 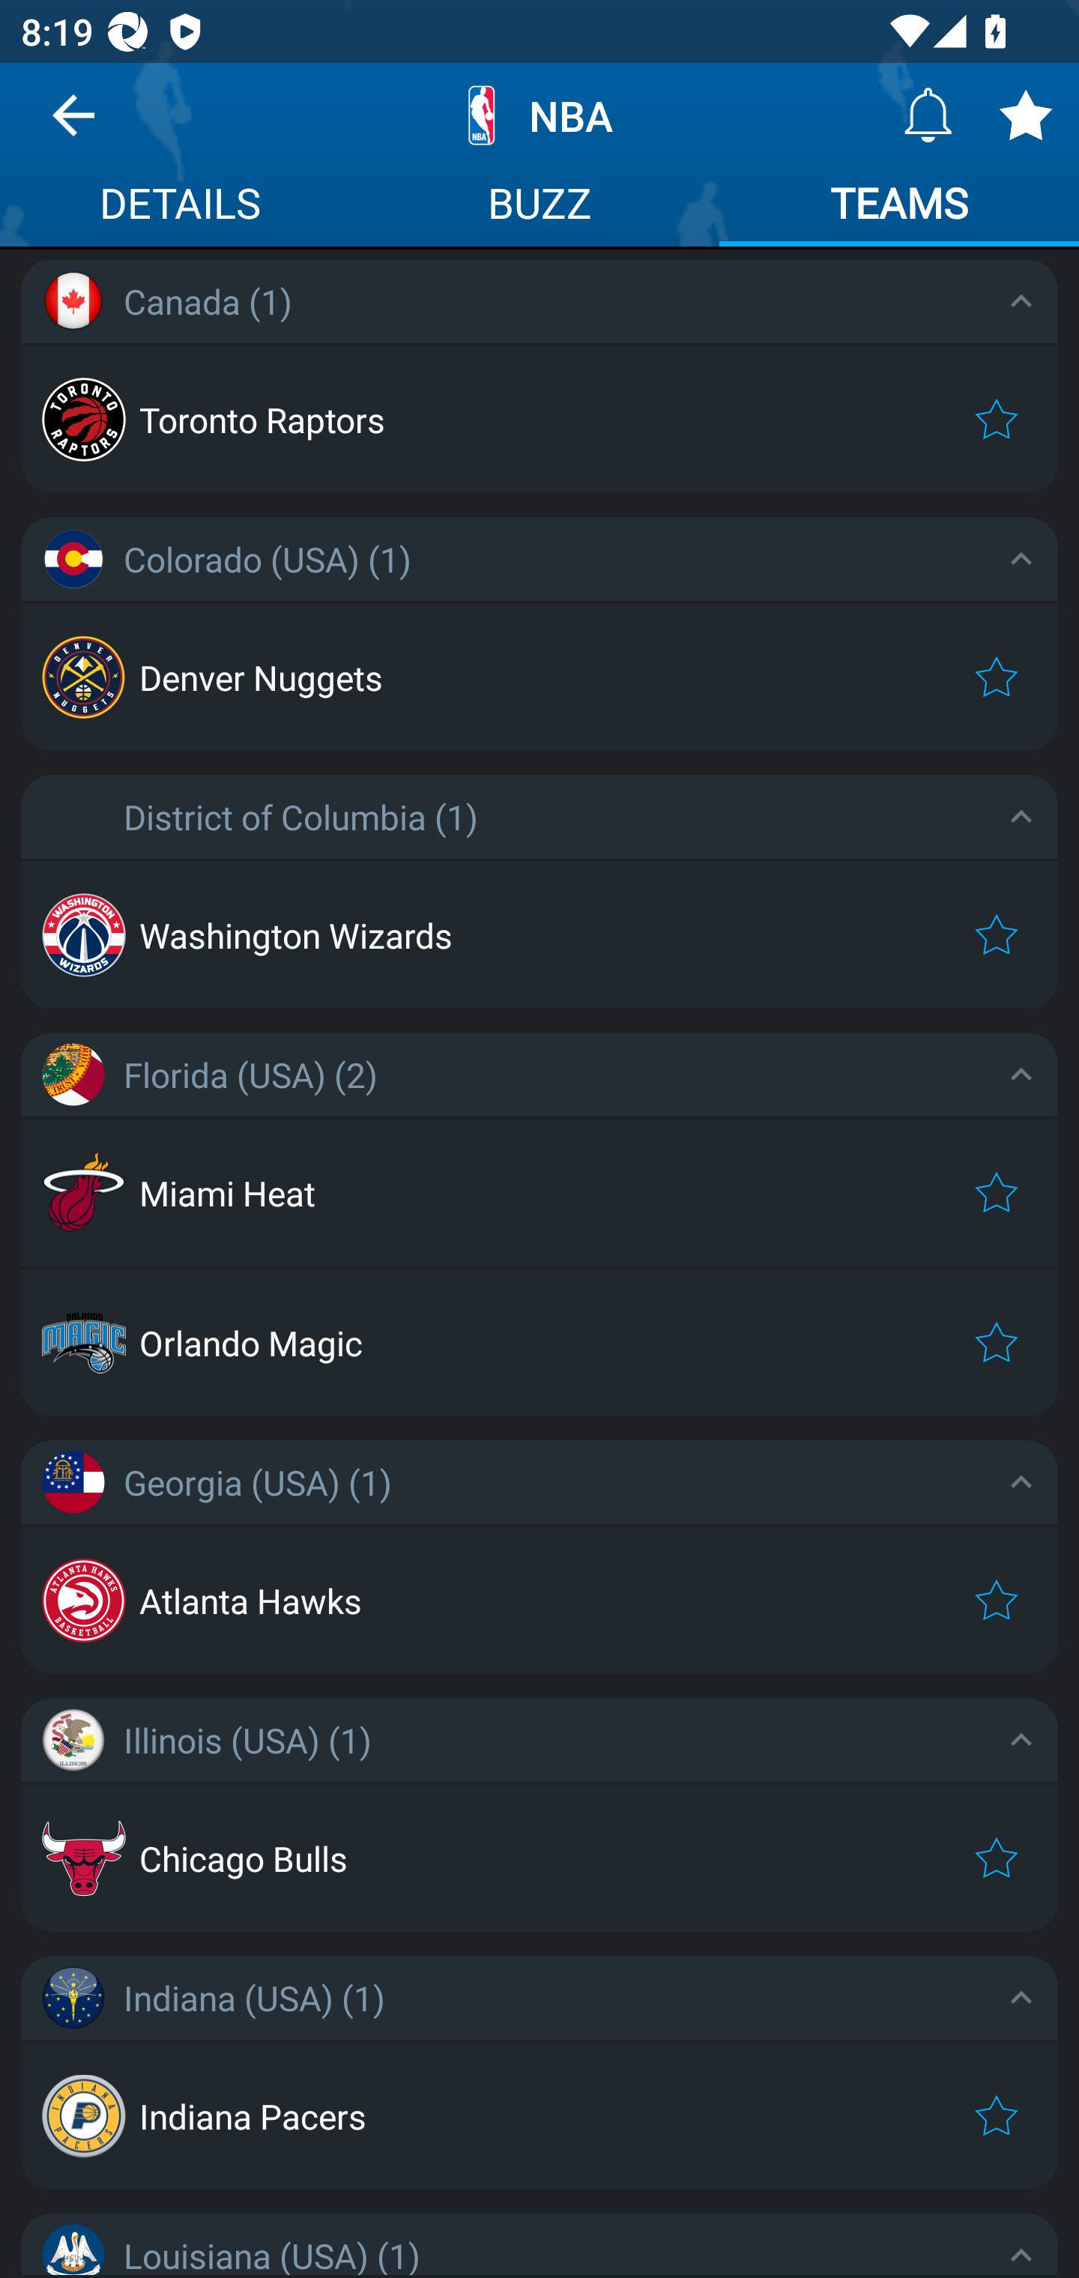 What do you see at coordinates (539, 1600) in the screenshot?
I see `Atlanta Hawks` at bounding box center [539, 1600].